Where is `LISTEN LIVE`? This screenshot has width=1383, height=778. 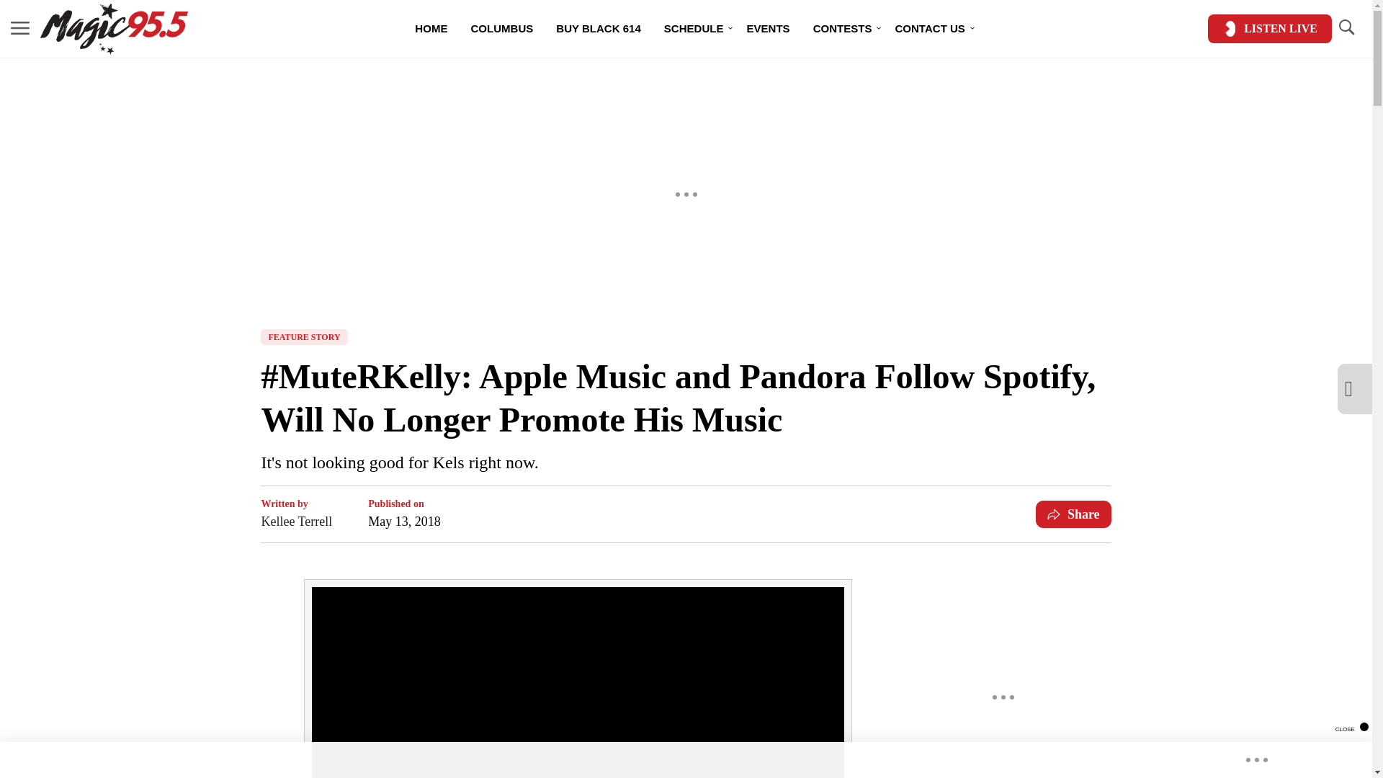
LISTEN LIVE is located at coordinates (1269, 29).